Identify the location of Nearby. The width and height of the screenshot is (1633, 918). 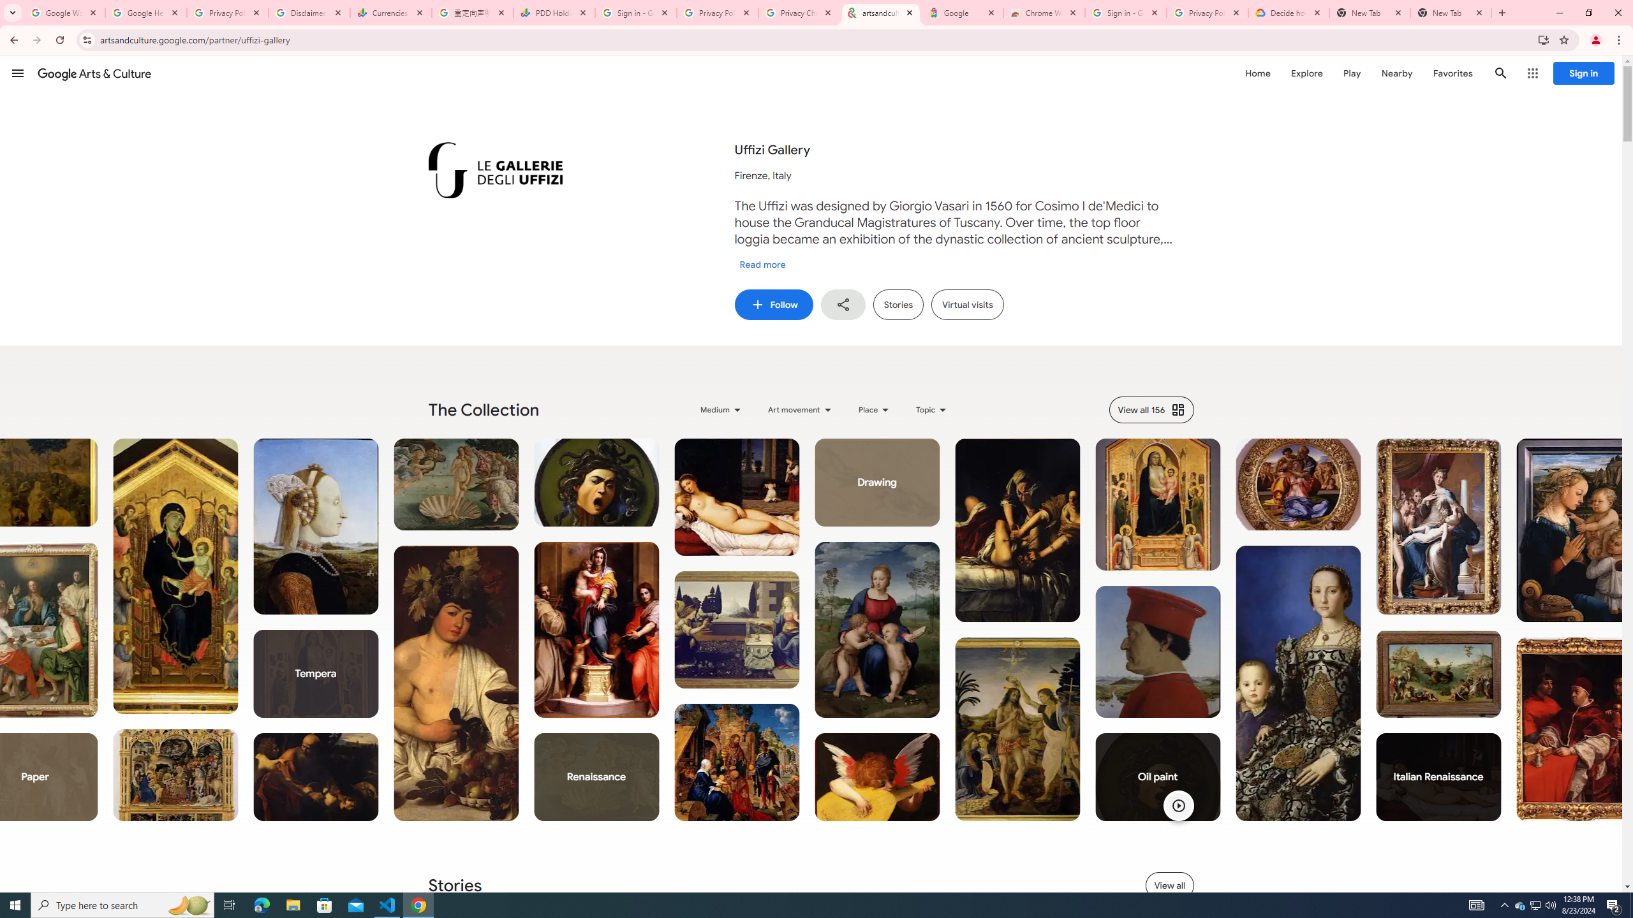
(1396, 73).